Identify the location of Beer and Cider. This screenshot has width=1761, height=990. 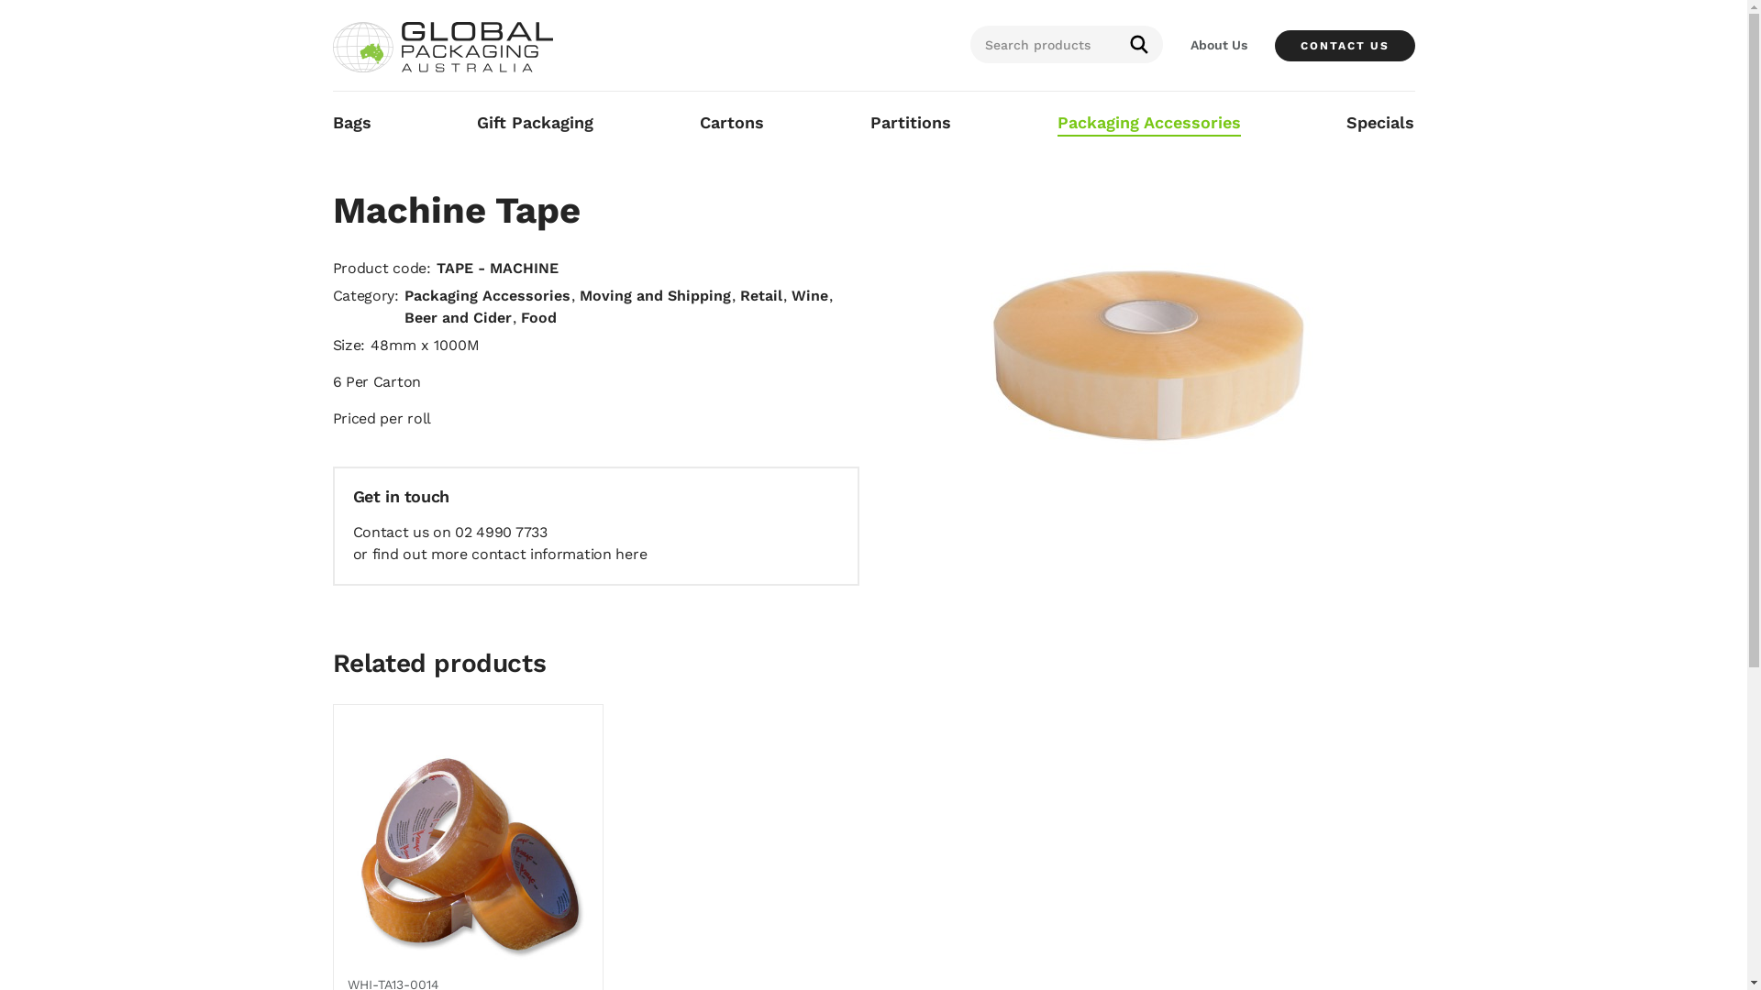
(459, 317).